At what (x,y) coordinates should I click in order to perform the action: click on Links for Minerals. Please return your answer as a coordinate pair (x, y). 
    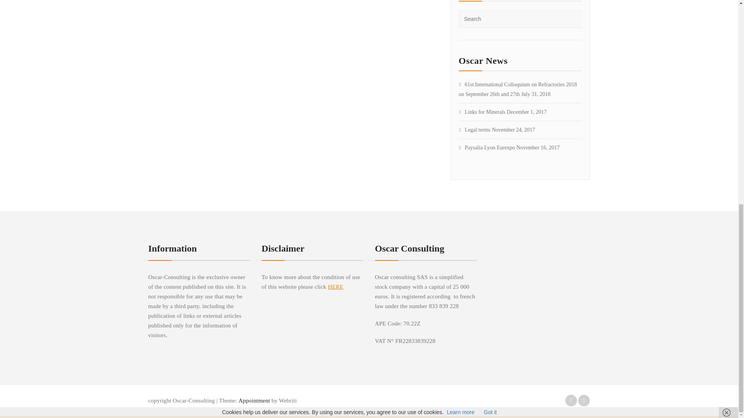
    Looking at the image, I should click on (482, 112).